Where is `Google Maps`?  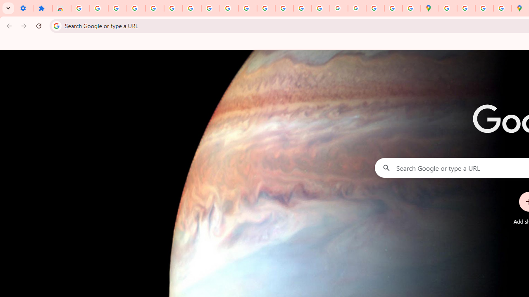
Google Maps is located at coordinates (430, 8).